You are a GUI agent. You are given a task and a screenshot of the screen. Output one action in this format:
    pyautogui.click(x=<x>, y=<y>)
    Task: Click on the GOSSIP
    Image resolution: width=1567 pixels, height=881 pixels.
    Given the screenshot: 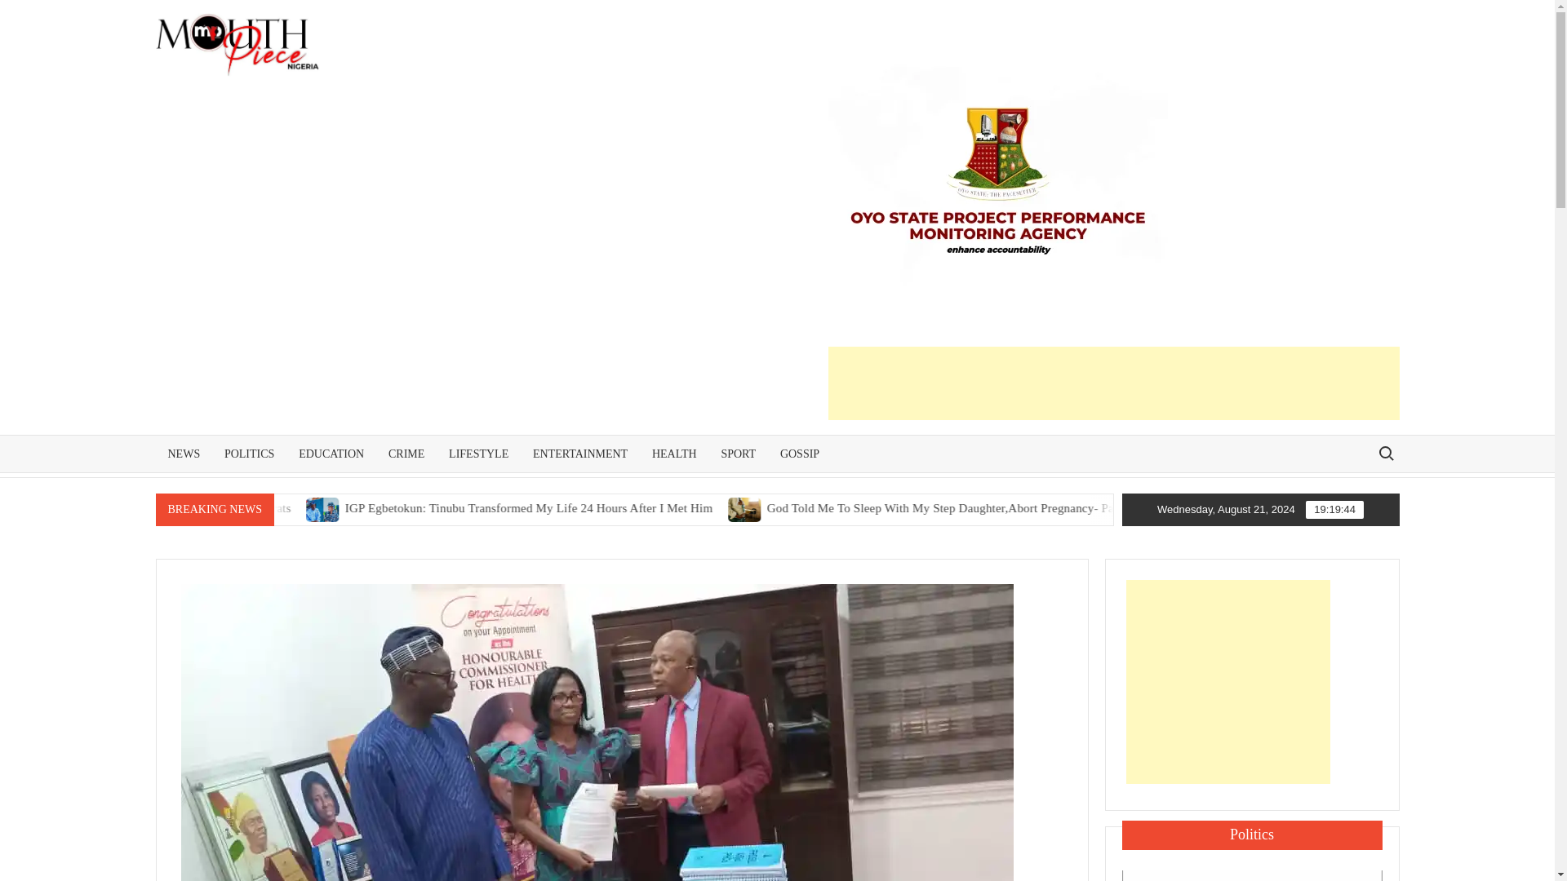 What is the action you would take?
    pyautogui.click(x=800, y=454)
    